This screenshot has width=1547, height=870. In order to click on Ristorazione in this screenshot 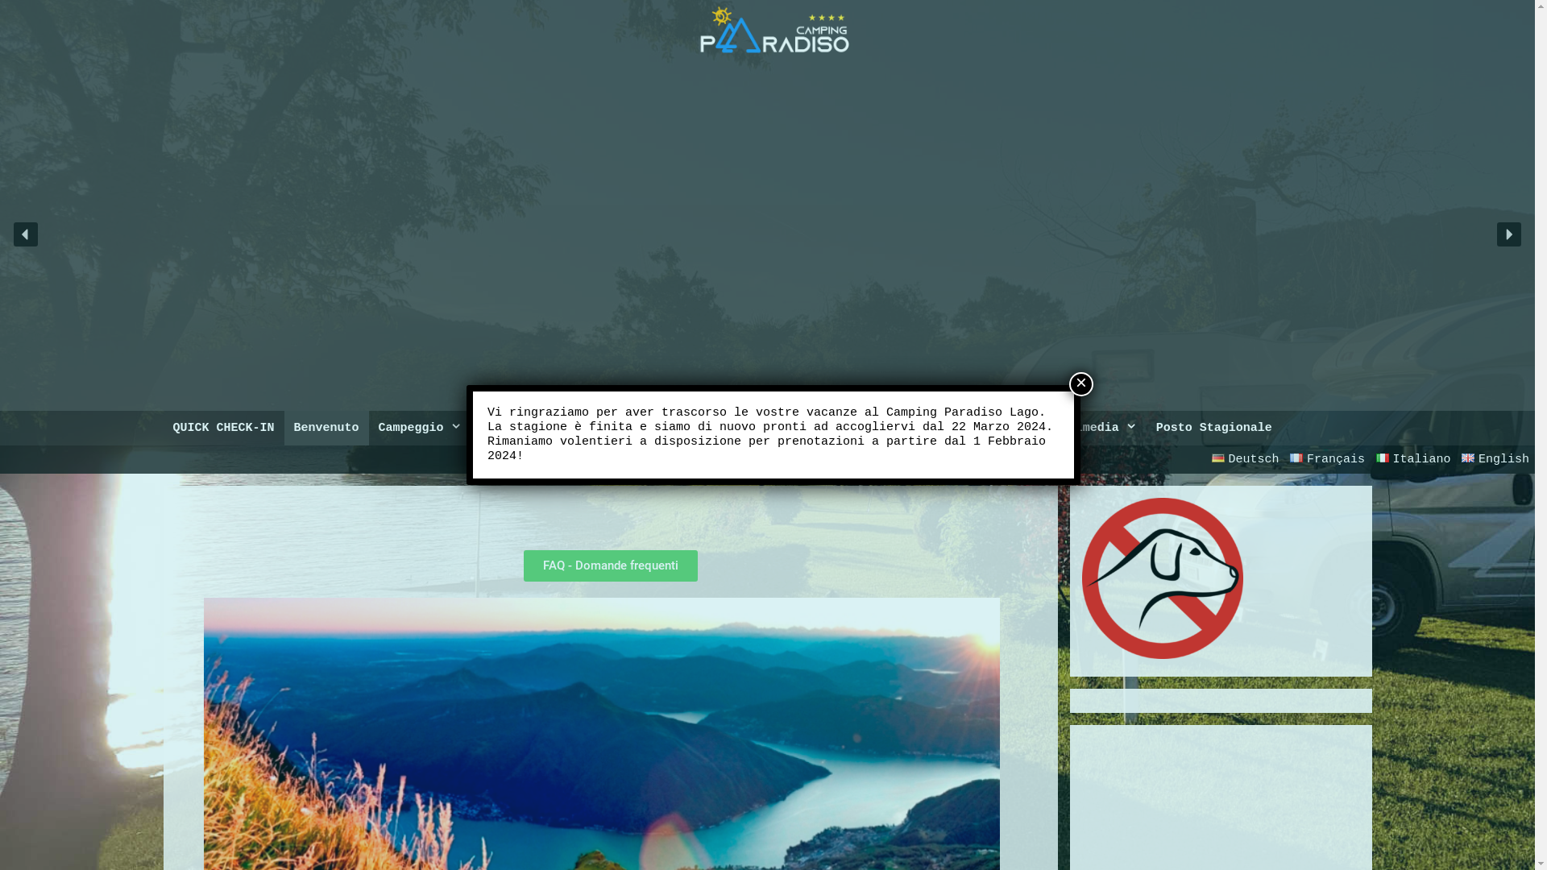, I will do `click(771, 429)`.